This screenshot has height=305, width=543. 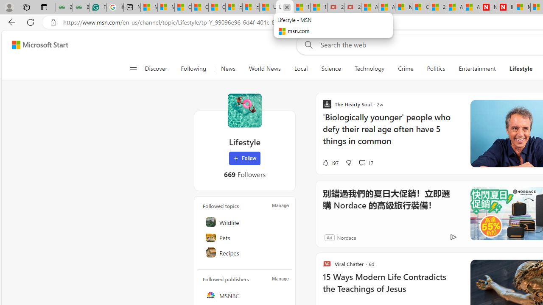 What do you see at coordinates (285, 8) in the screenshot?
I see `Lifestyle - MSN` at bounding box center [285, 8].